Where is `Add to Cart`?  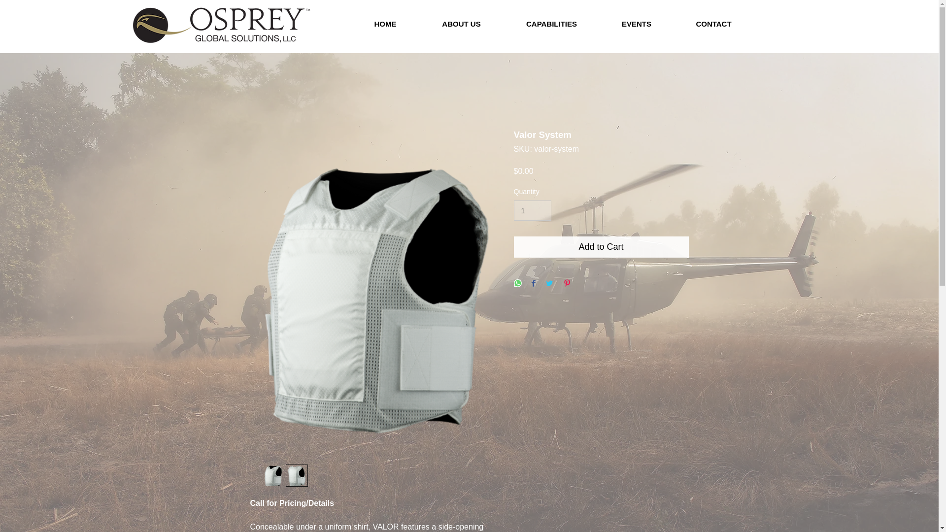
Add to Cart is located at coordinates (601, 246).